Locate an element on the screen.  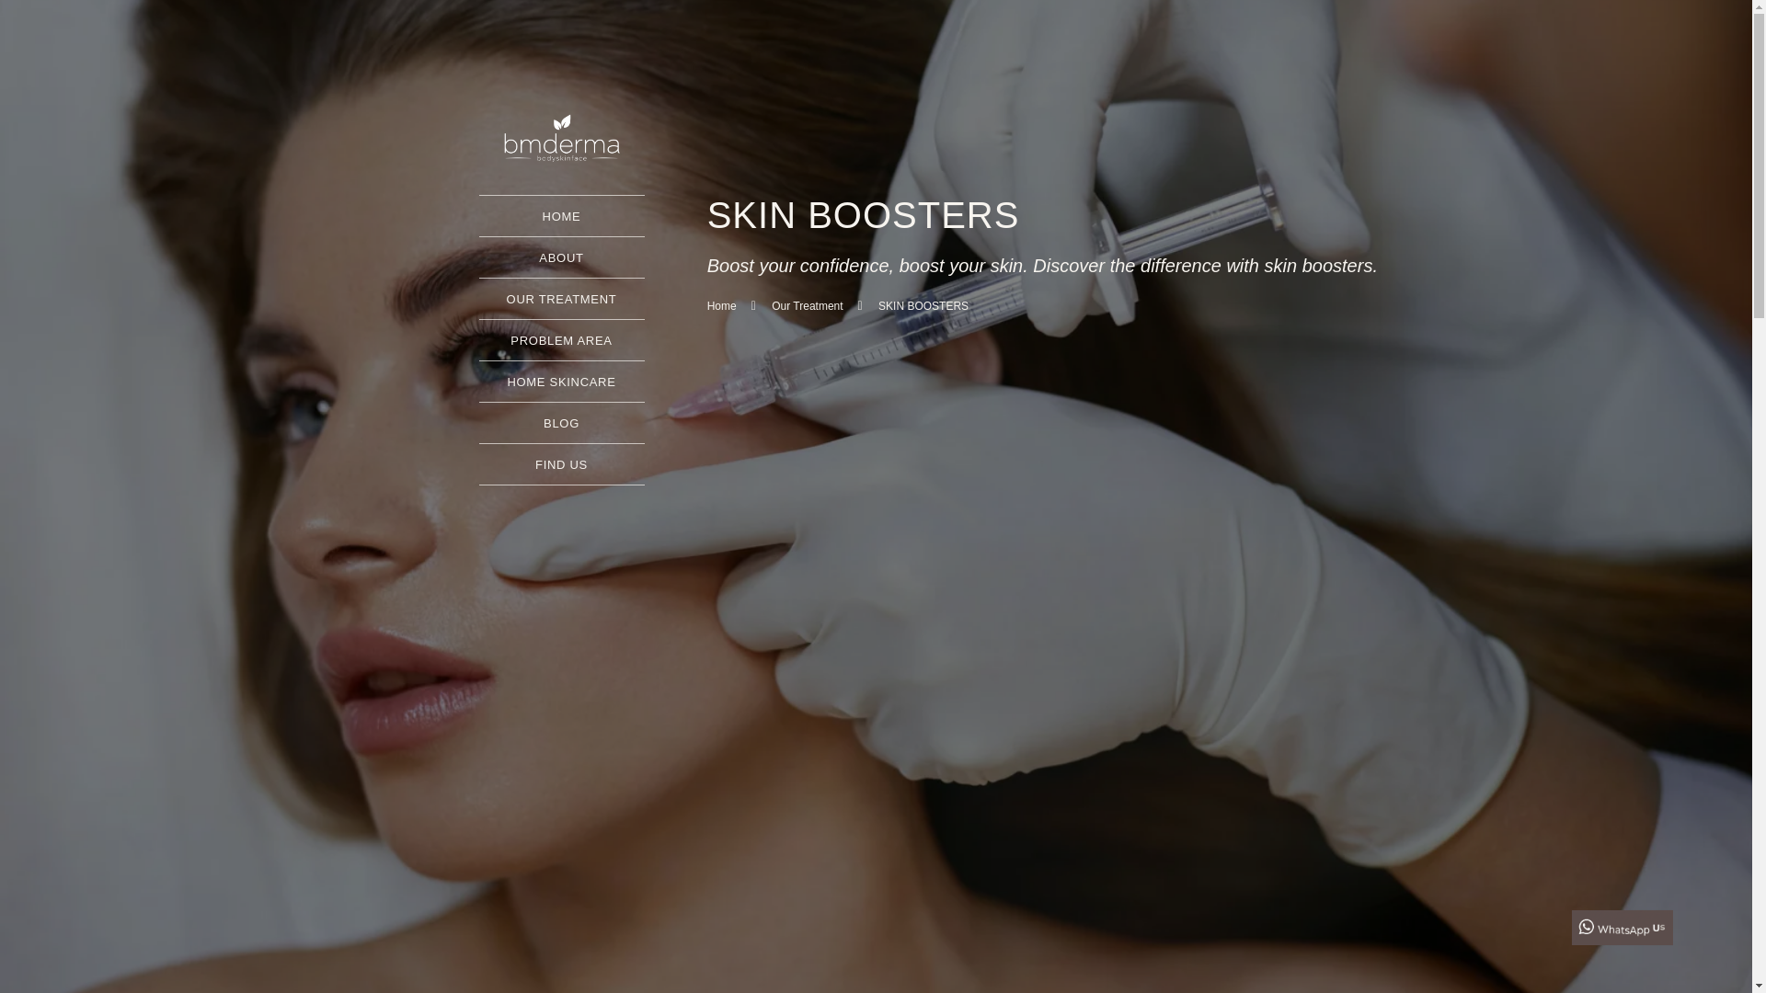
OUR TREATMENT is located at coordinates (561, 298).